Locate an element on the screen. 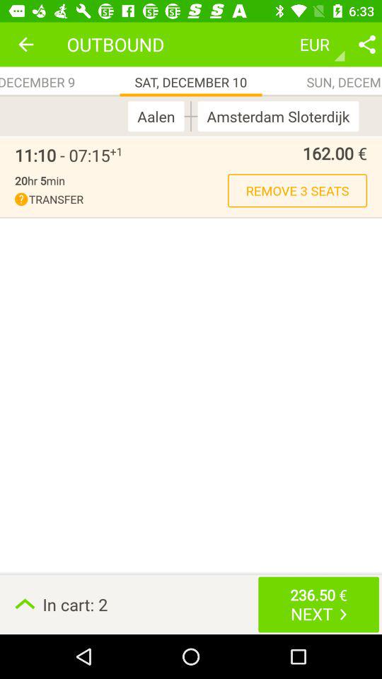 Image resolution: width=382 pixels, height=679 pixels. choose item to the right of 11 10 07 item is located at coordinates (116, 151).